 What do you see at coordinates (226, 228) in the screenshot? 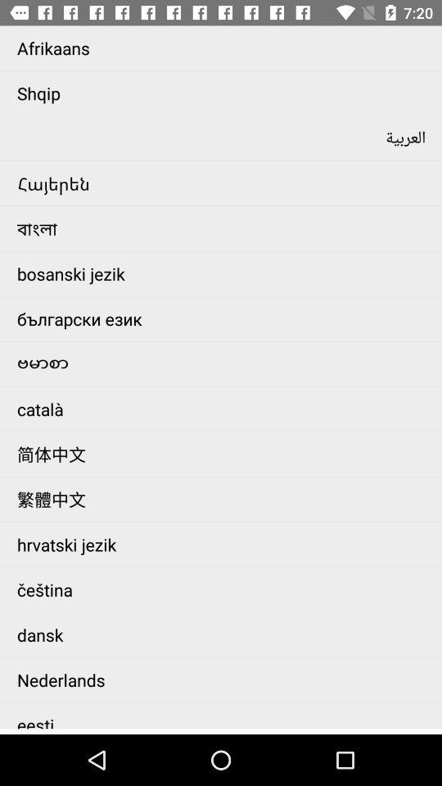
I see `select the item above bosanski jezik` at bounding box center [226, 228].